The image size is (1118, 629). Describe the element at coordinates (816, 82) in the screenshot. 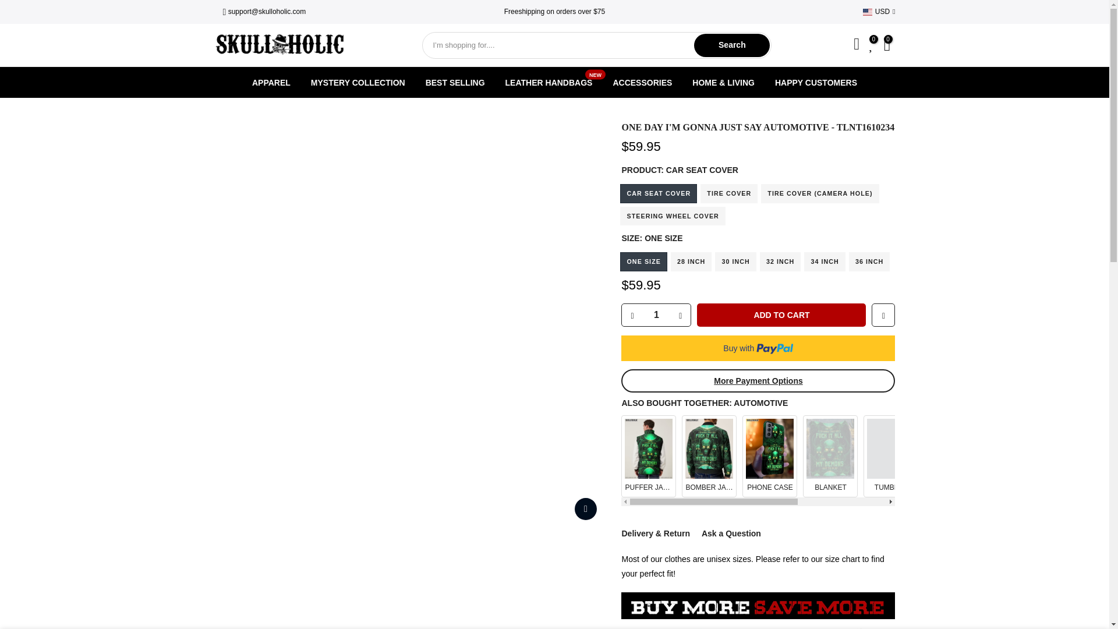

I see `More Payment Options` at that location.